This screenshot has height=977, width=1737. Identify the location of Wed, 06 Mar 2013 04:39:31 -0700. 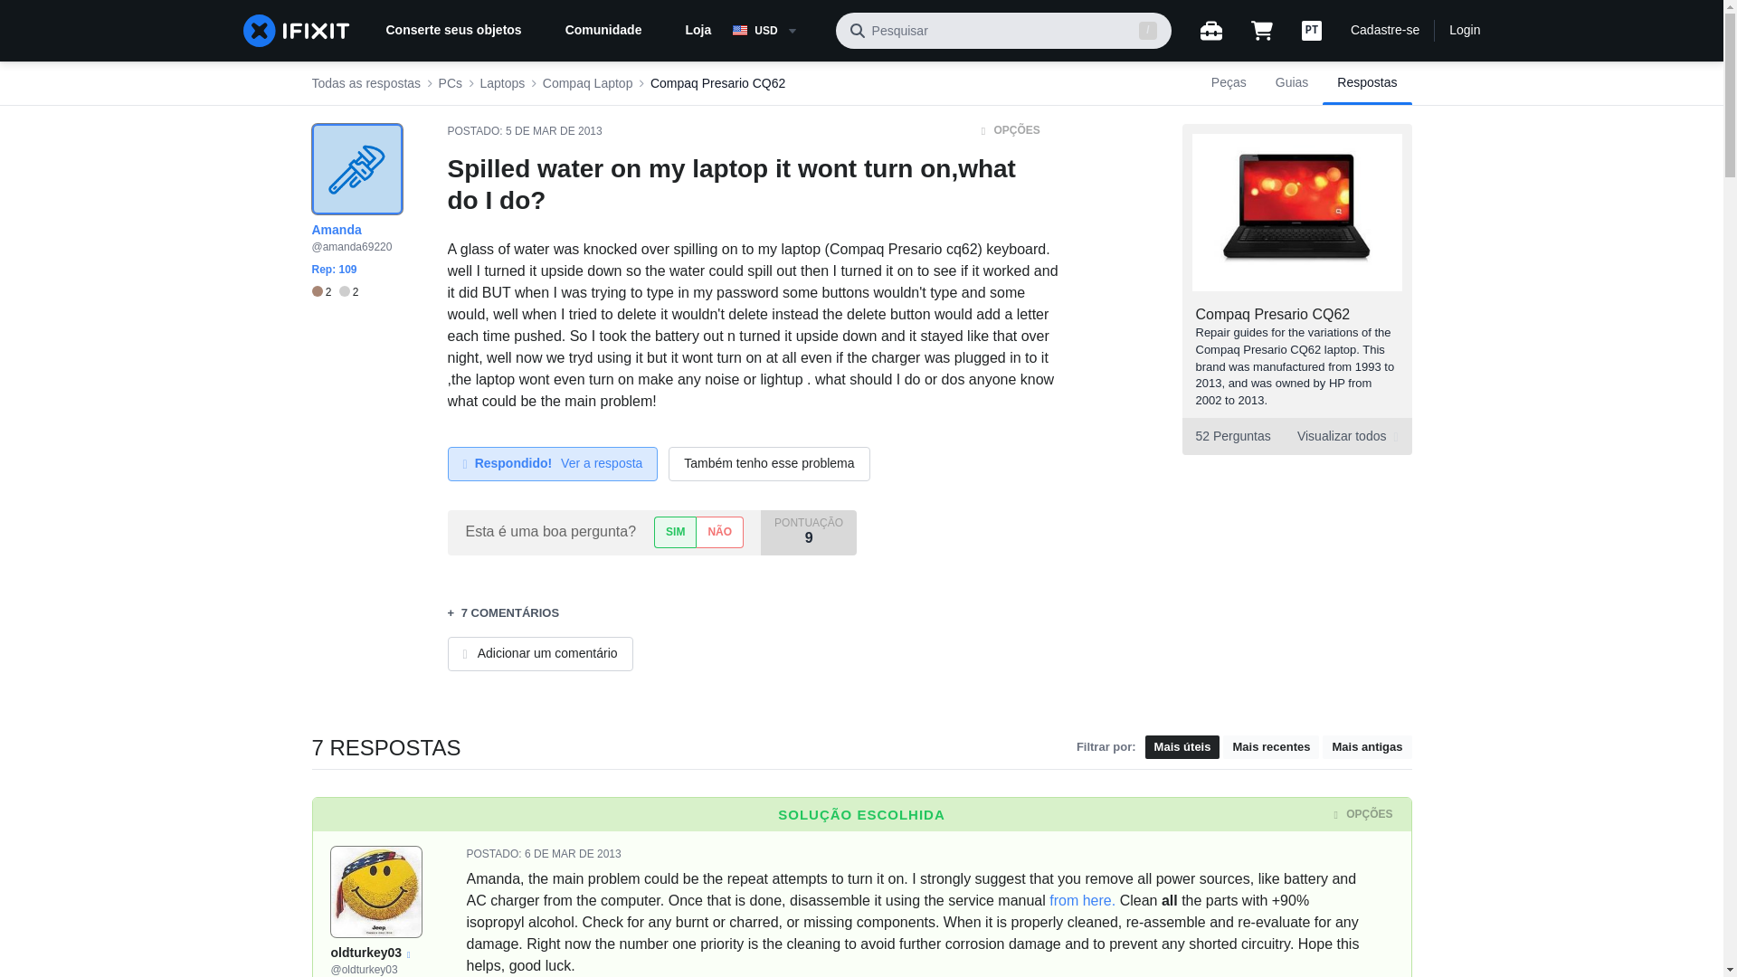
(573, 854).